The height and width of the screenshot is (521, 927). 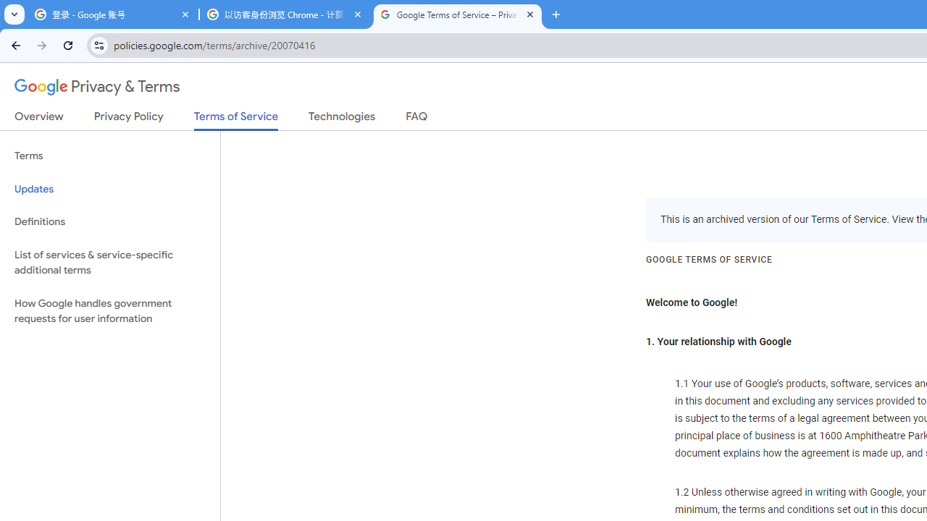 What do you see at coordinates (110, 262) in the screenshot?
I see `List of services & service-specific additional terms` at bounding box center [110, 262].